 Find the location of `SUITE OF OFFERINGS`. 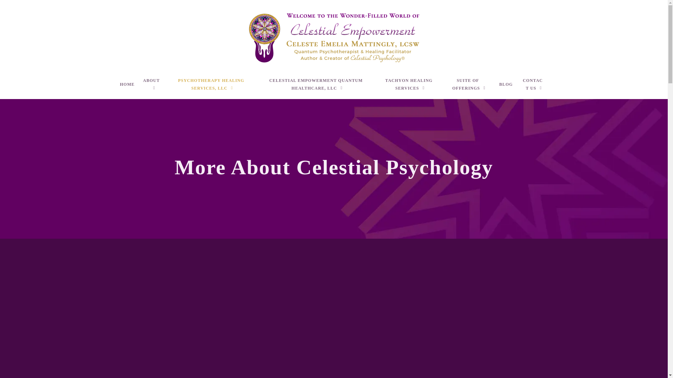

SUITE OF OFFERINGS is located at coordinates (469, 87).